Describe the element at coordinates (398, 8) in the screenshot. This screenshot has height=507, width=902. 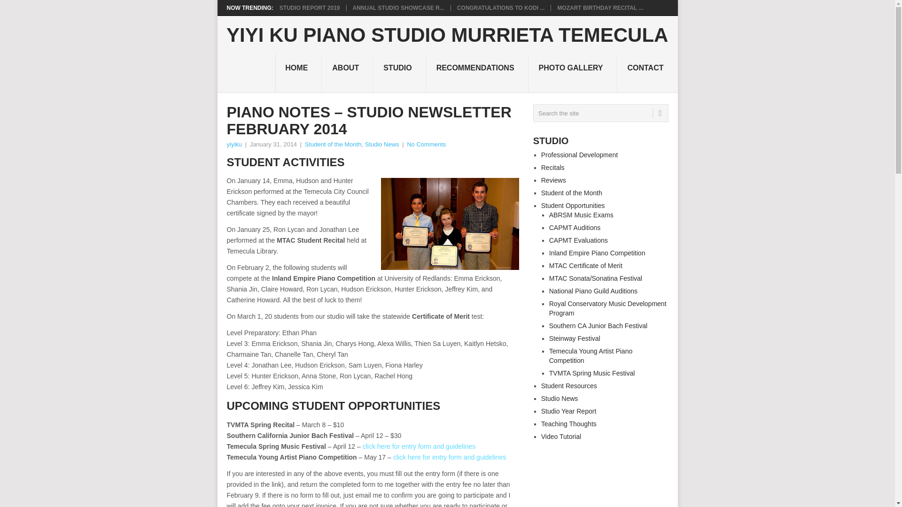
I see `Annual Studio Showcase Recital 2019` at that location.